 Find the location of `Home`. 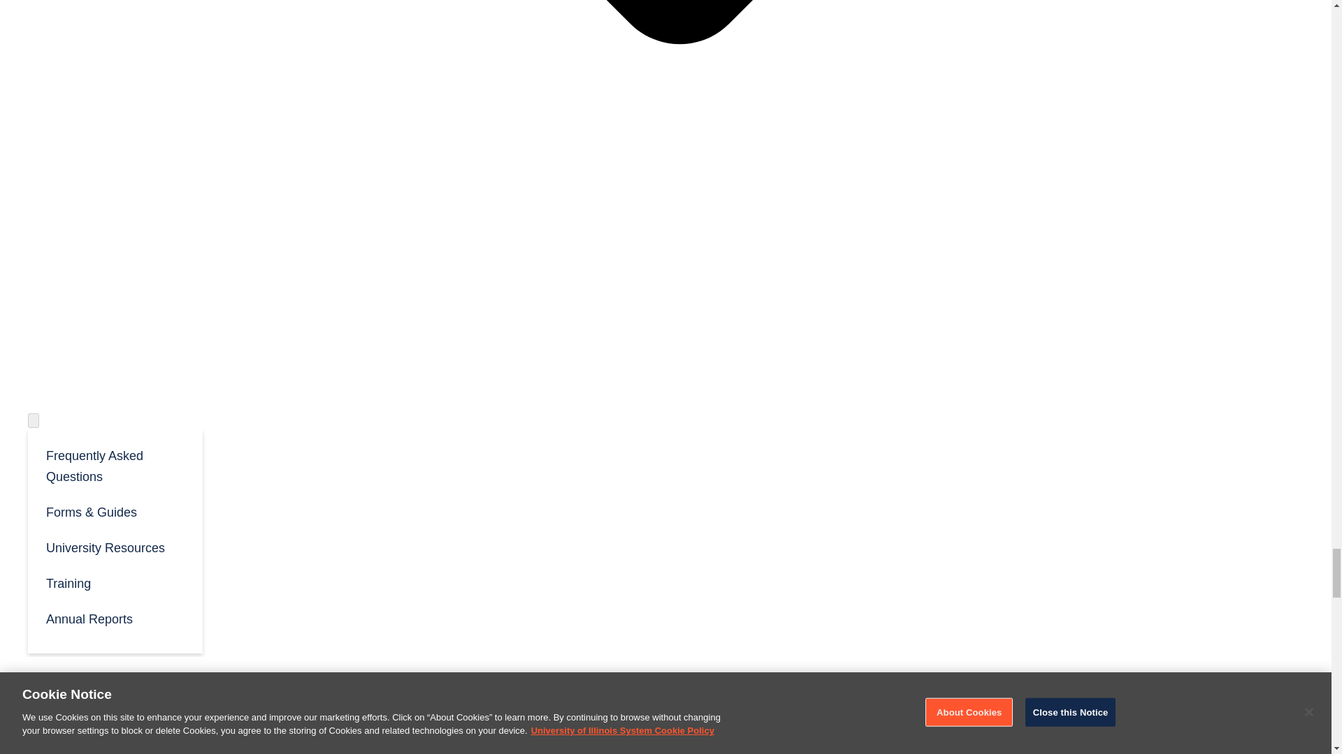

Home is located at coordinates (297, 691).